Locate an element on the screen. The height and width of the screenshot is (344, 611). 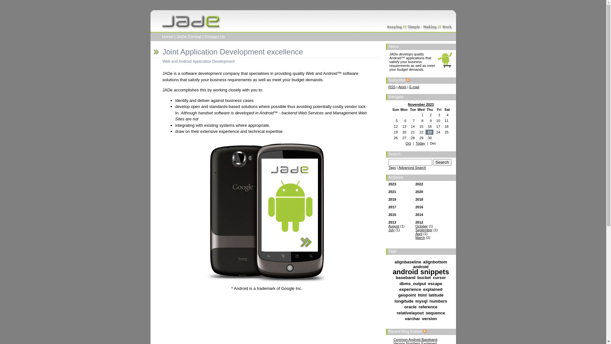
oracle is located at coordinates (411, 307).